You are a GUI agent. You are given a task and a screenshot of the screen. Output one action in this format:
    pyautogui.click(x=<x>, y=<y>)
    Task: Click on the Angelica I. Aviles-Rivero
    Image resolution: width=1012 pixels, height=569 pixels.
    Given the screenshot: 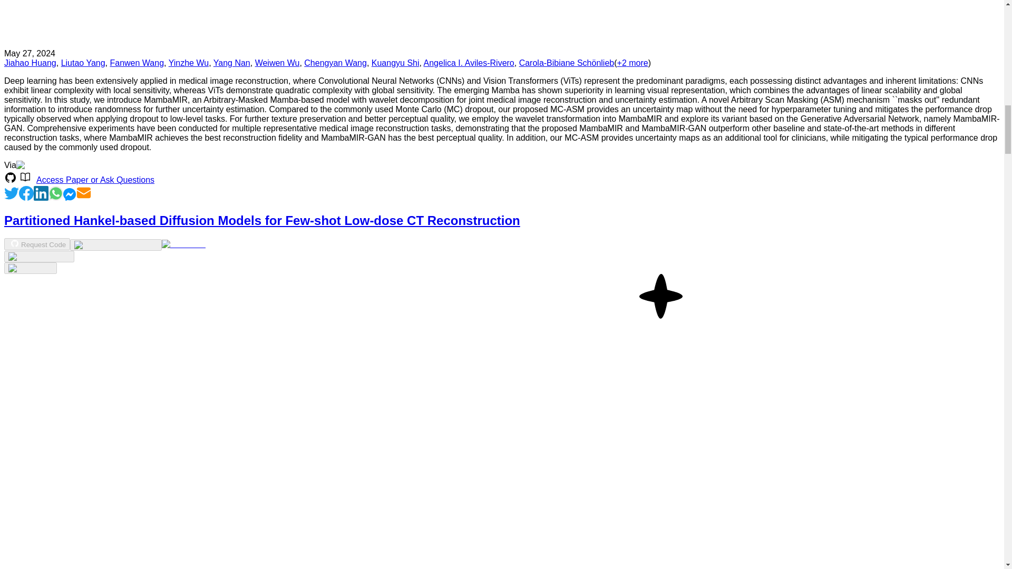 What is the action you would take?
    pyautogui.click(x=469, y=63)
    